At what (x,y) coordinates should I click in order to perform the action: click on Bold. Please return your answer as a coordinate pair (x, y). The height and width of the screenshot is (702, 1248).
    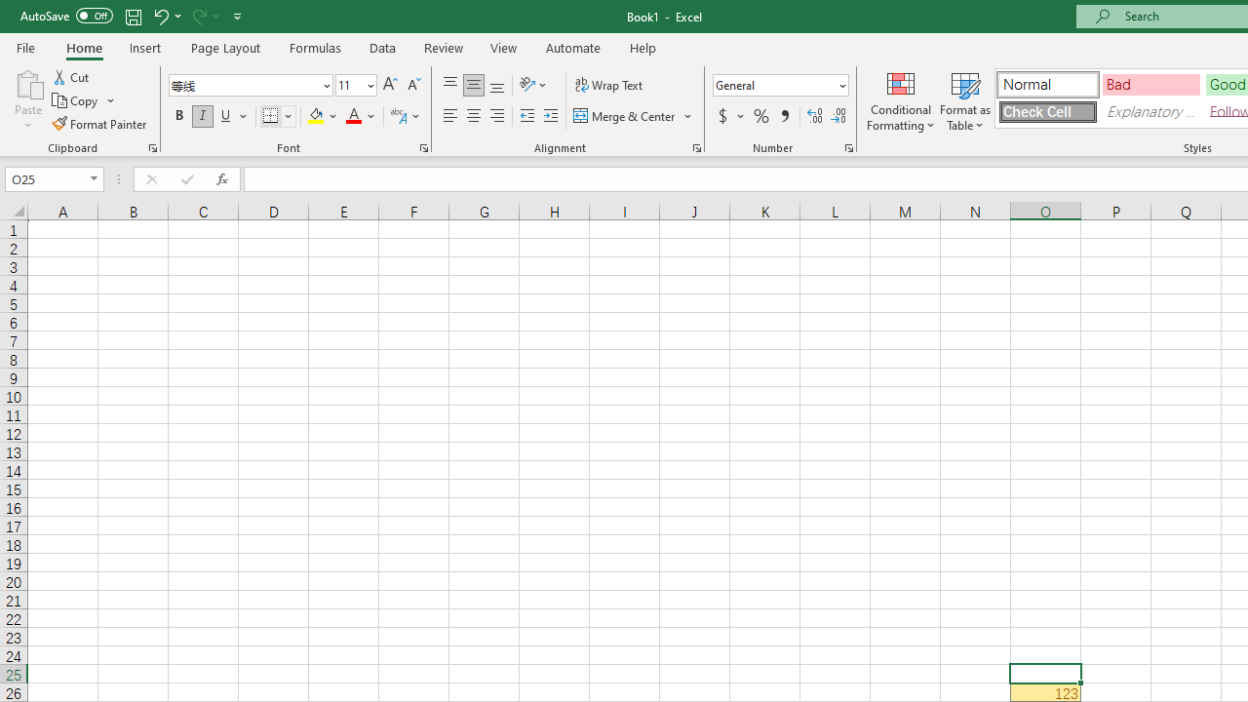
    Looking at the image, I should click on (178, 117).